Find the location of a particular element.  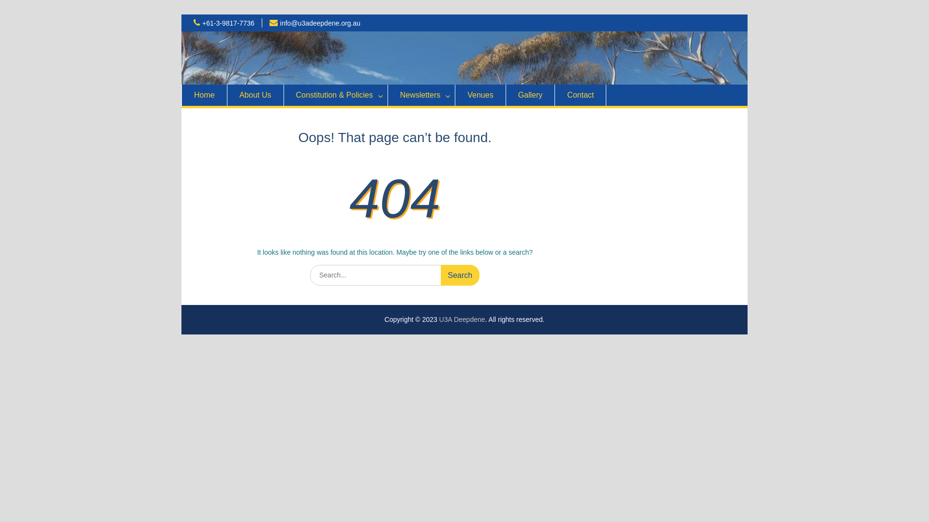

info@u3adeepdene.org.au is located at coordinates (320, 23).